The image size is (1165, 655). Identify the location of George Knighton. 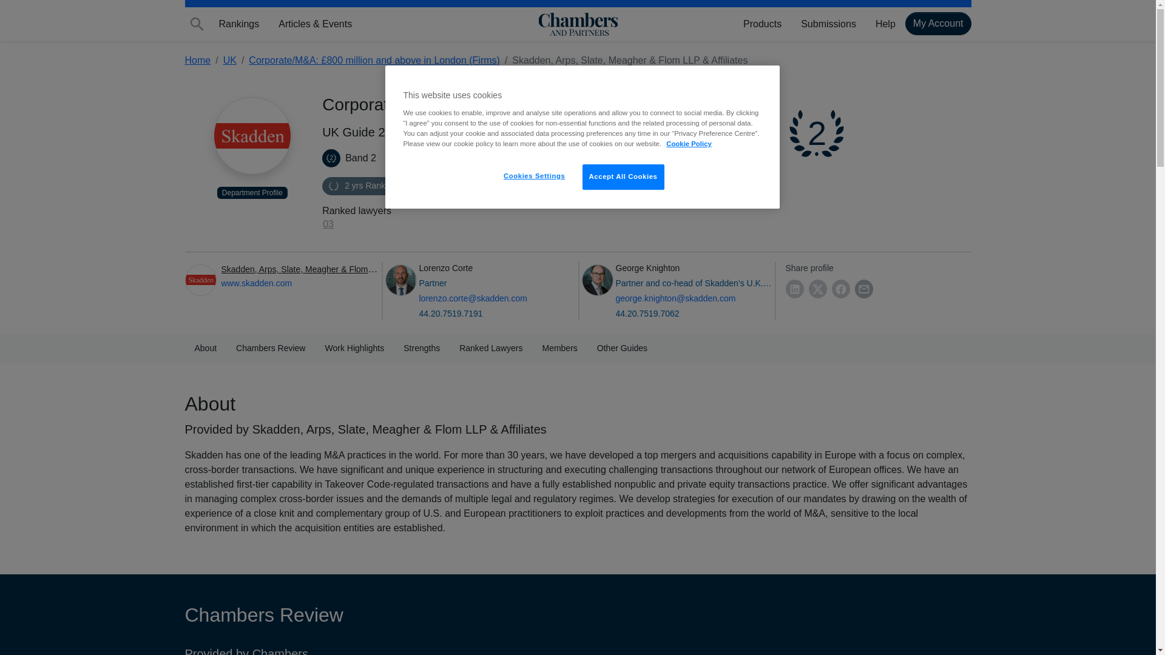
(597, 280).